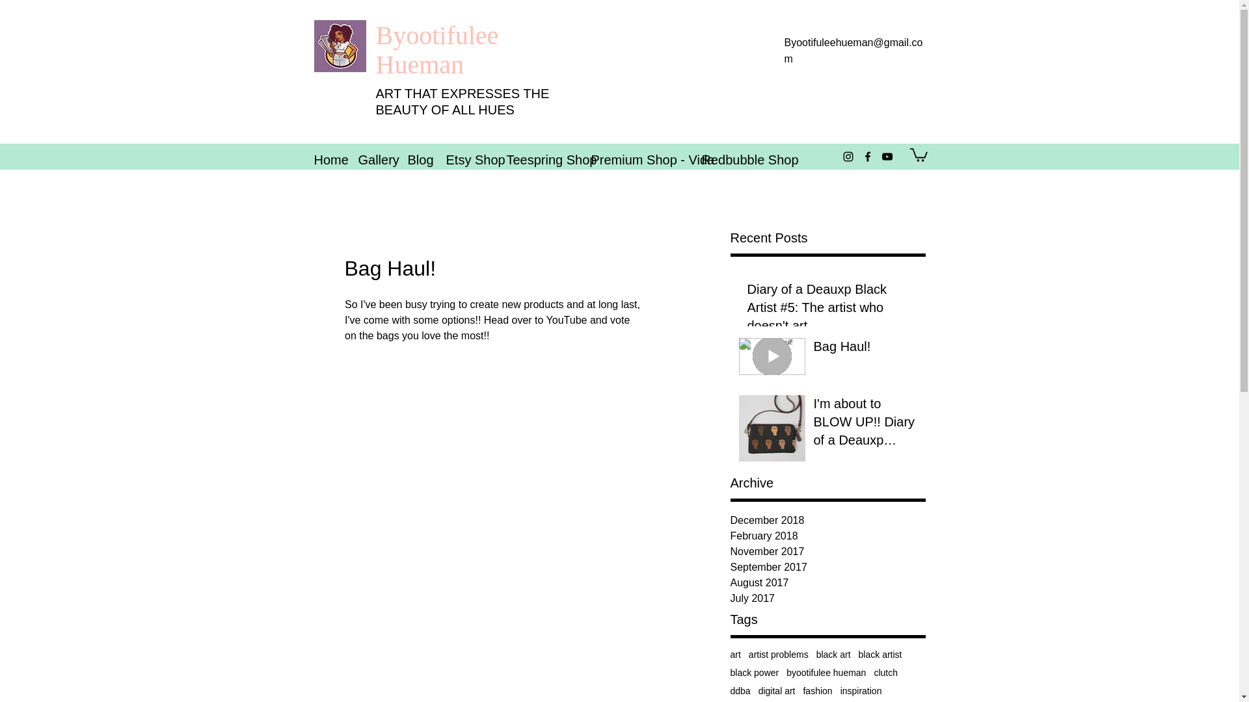 This screenshot has height=702, width=1249. What do you see at coordinates (880, 655) in the screenshot?
I see `black artist` at bounding box center [880, 655].